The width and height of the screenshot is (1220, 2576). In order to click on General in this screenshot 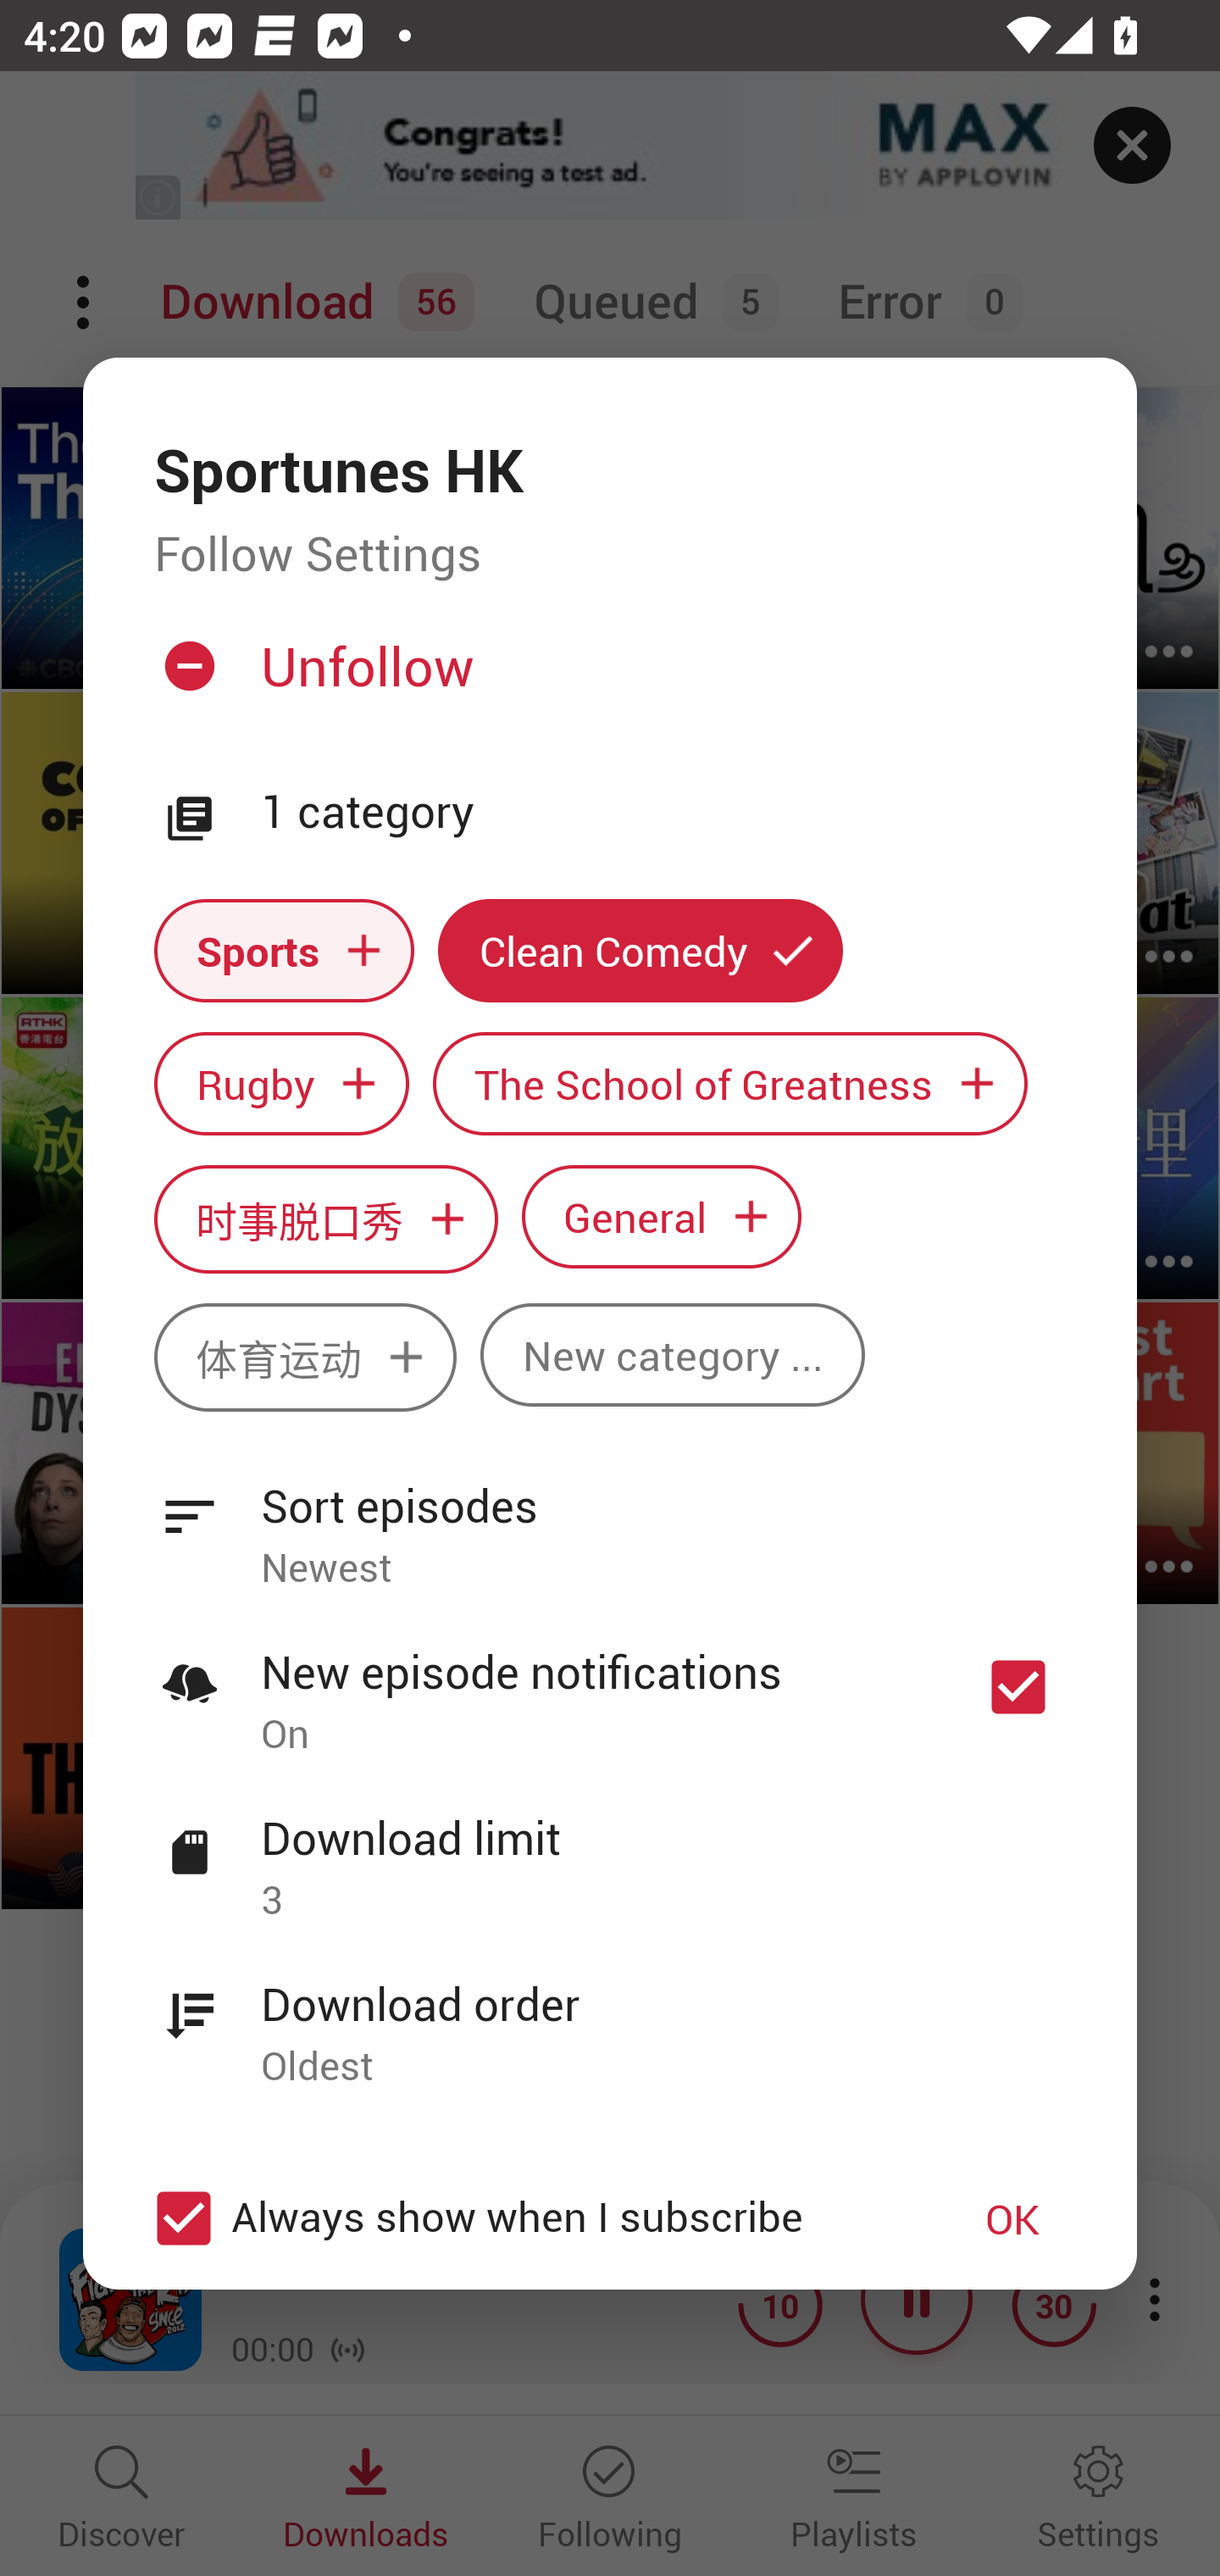, I will do `click(662, 1215)`.